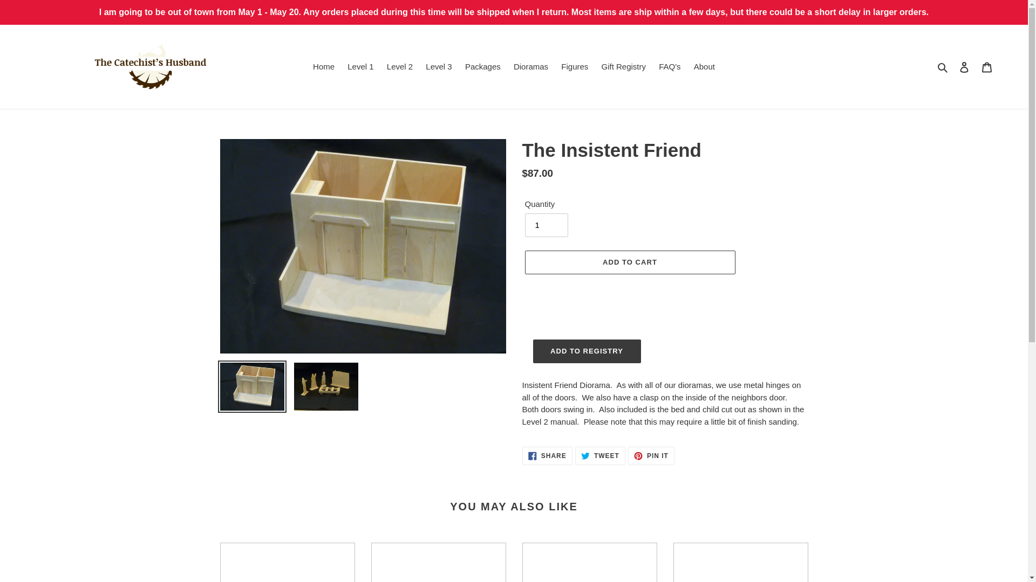 Image resolution: width=1036 pixels, height=582 pixels. What do you see at coordinates (704, 67) in the screenshot?
I see `About` at bounding box center [704, 67].